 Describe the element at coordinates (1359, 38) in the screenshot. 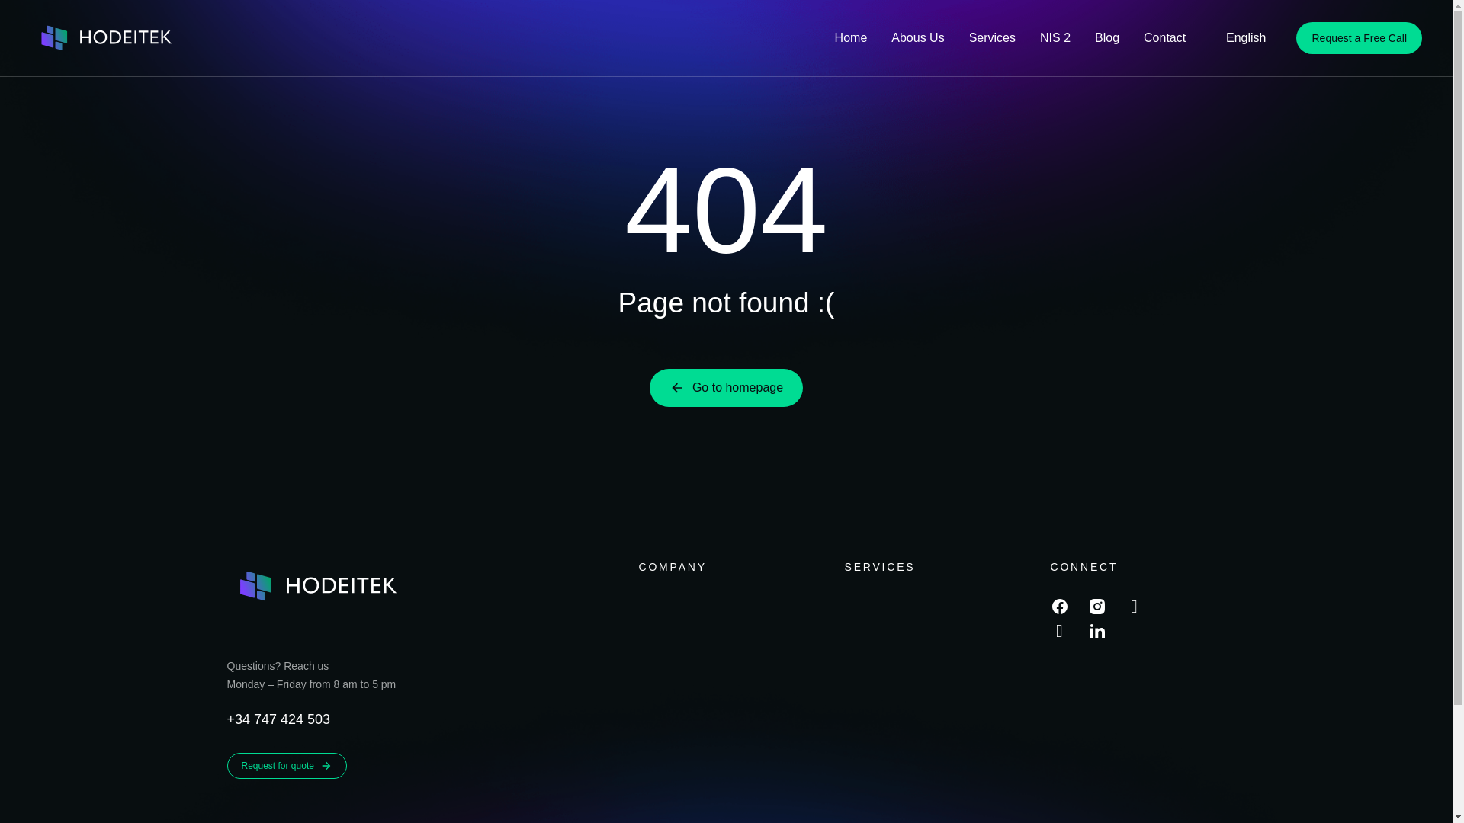

I see `Request a Free Call` at that location.